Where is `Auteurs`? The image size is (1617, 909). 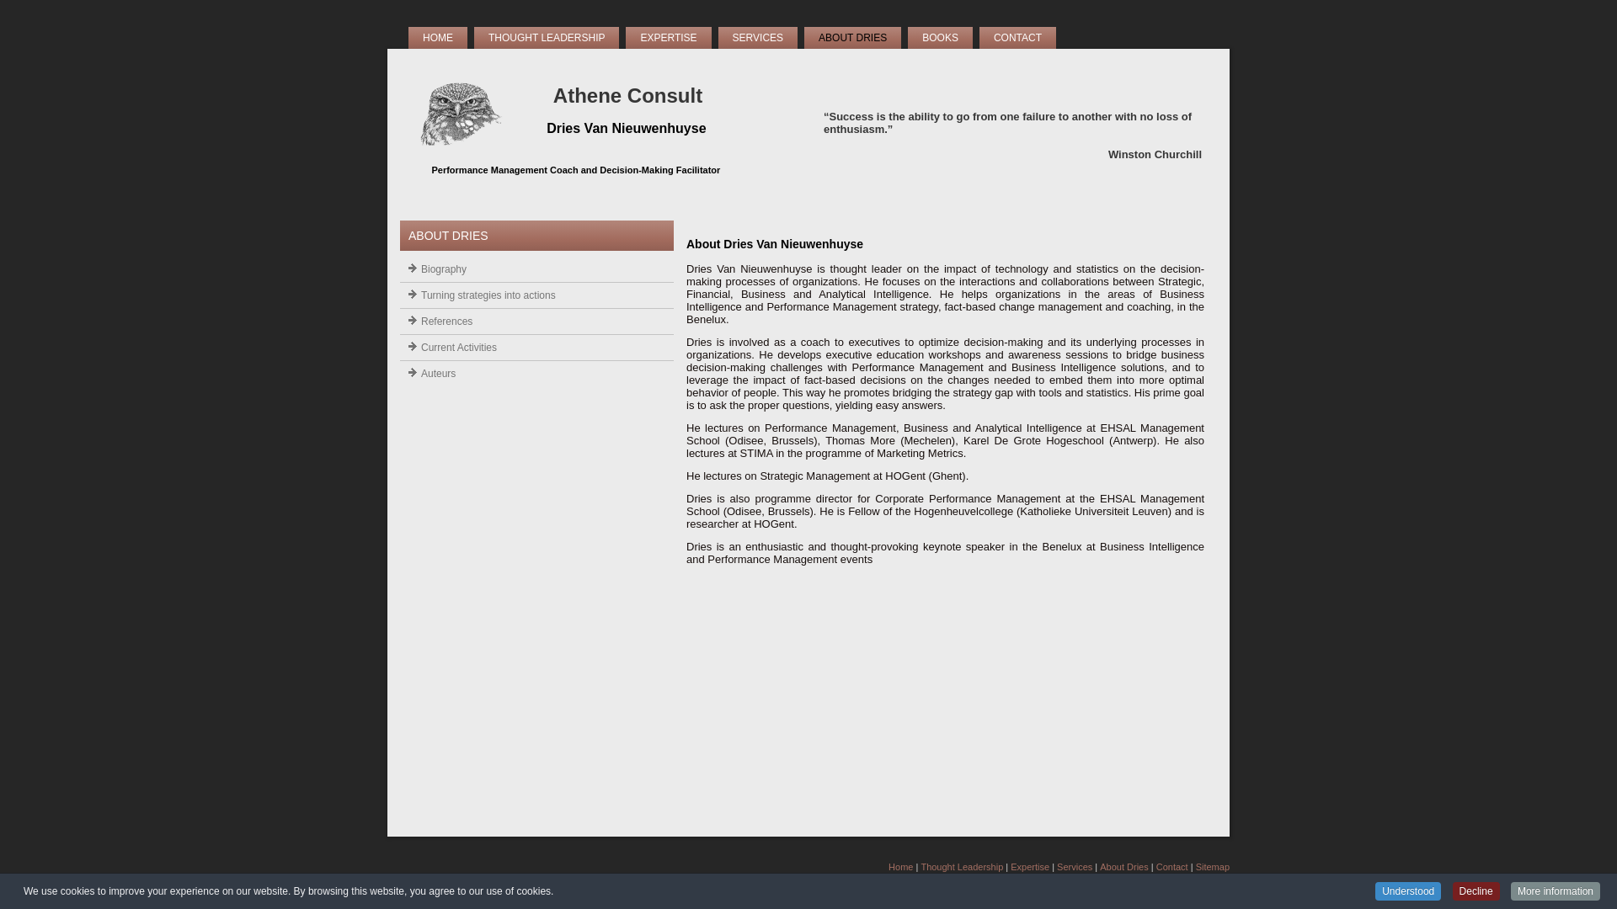
Auteurs is located at coordinates (537, 374).